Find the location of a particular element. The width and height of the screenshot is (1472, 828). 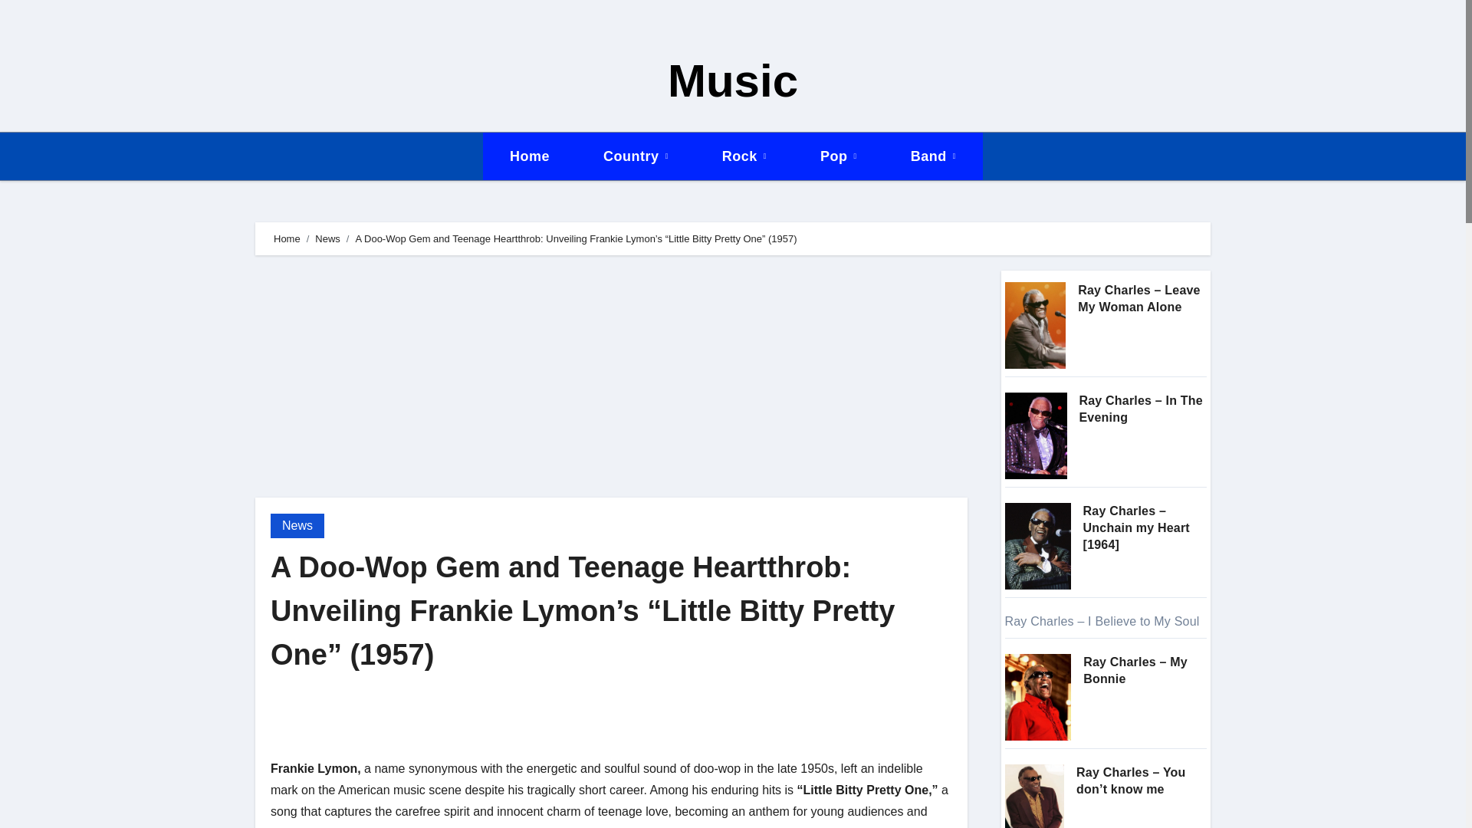

Pop is located at coordinates (838, 156).